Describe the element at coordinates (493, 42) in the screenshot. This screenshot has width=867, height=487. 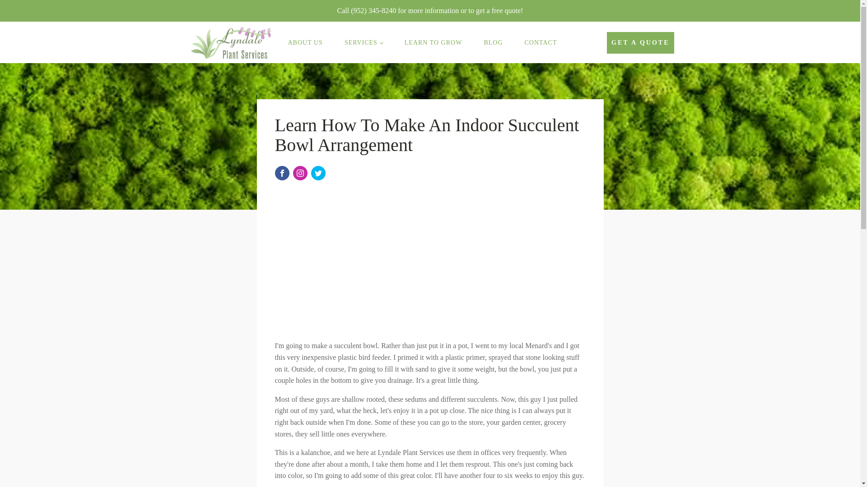
I see `BLOG` at that location.